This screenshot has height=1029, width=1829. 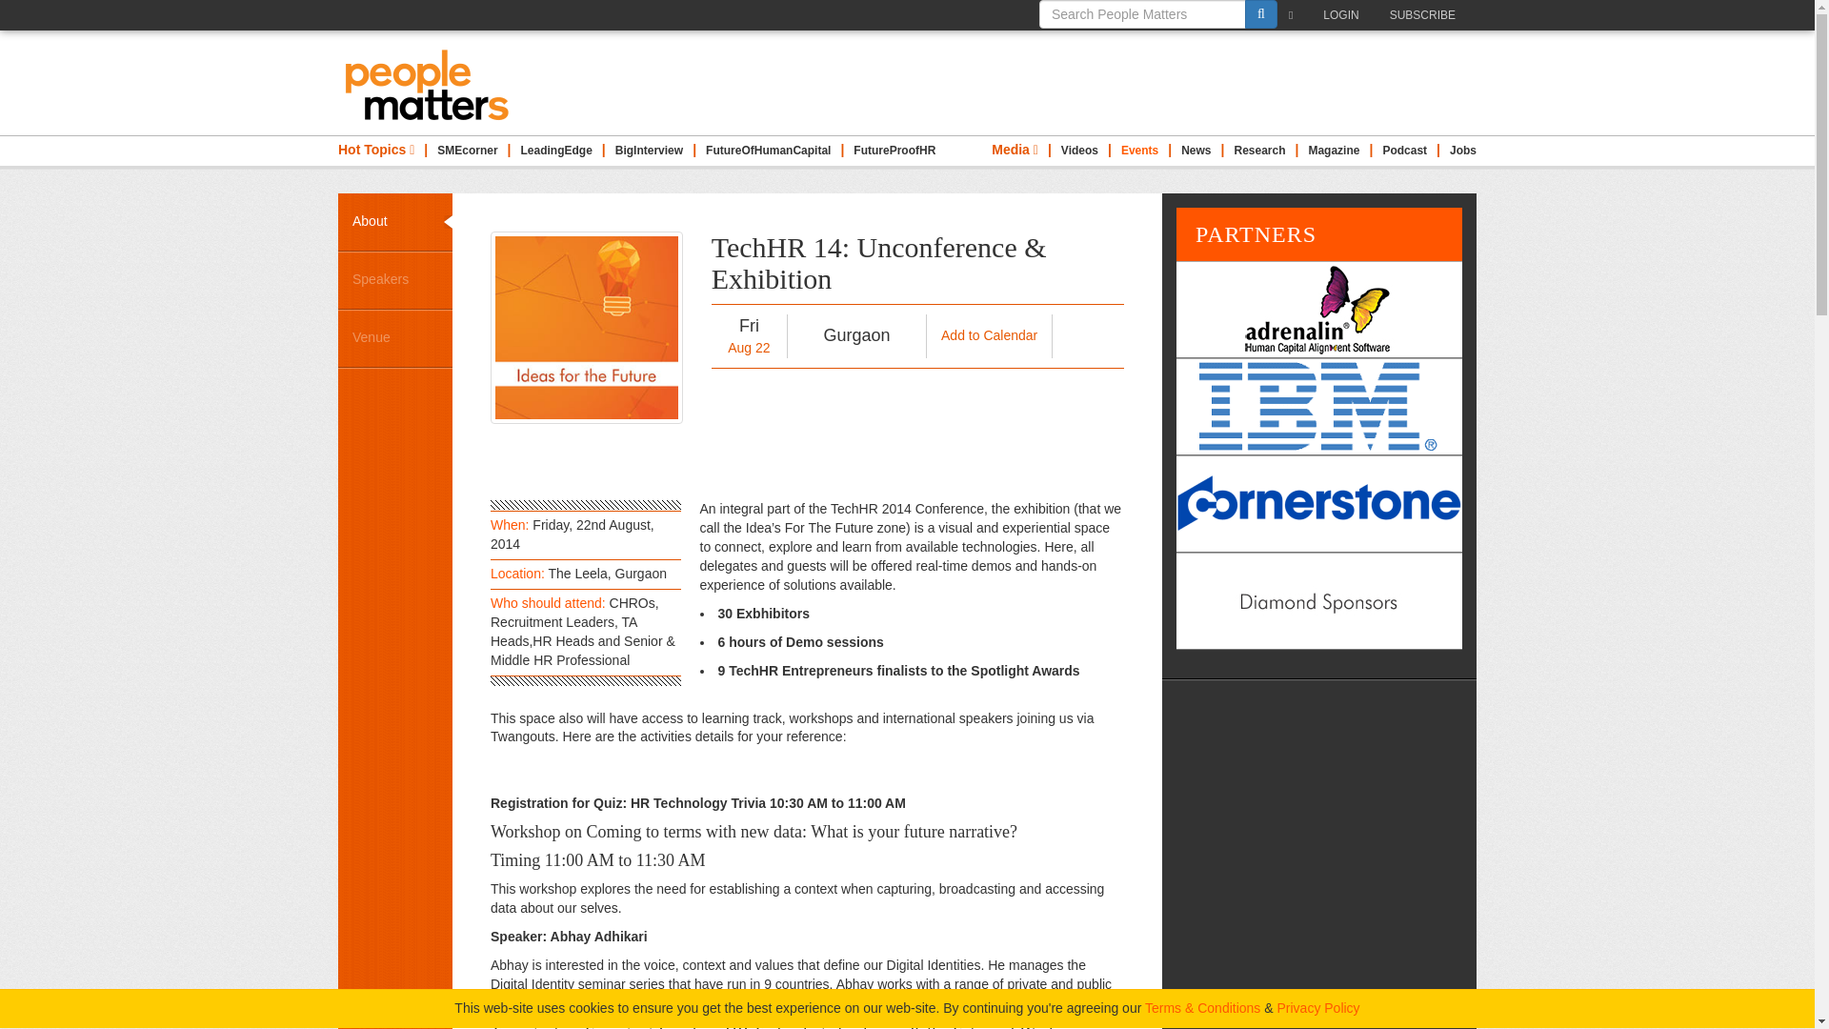 What do you see at coordinates (648, 151) in the screenshot?
I see `BigInterview` at bounding box center [648, 151].